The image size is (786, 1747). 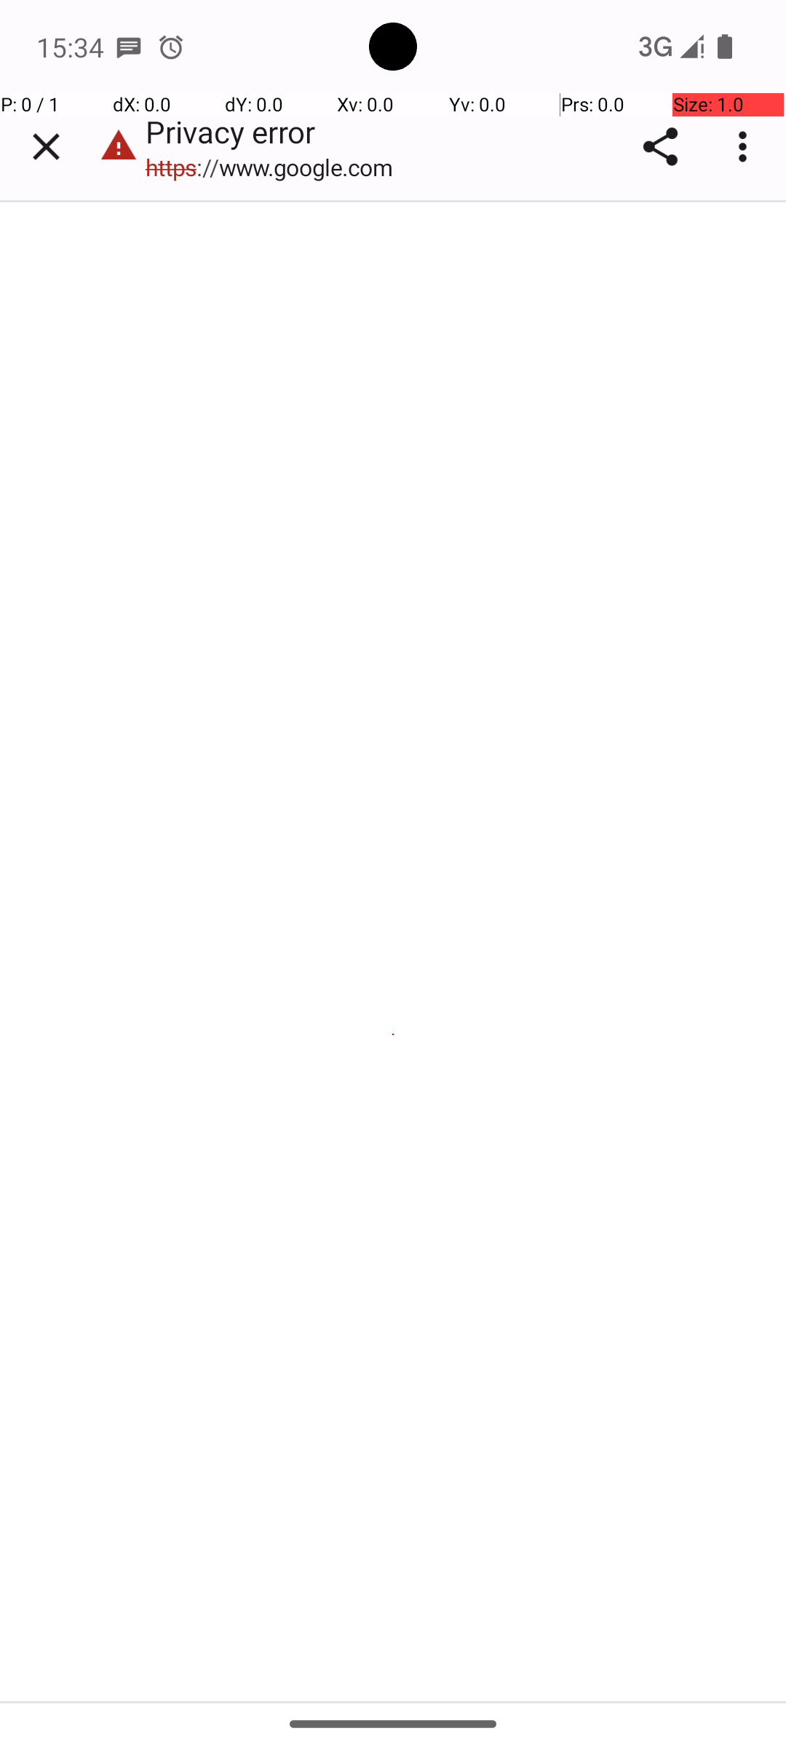 I want to click on www.google.com, so click(x=151, y=729).